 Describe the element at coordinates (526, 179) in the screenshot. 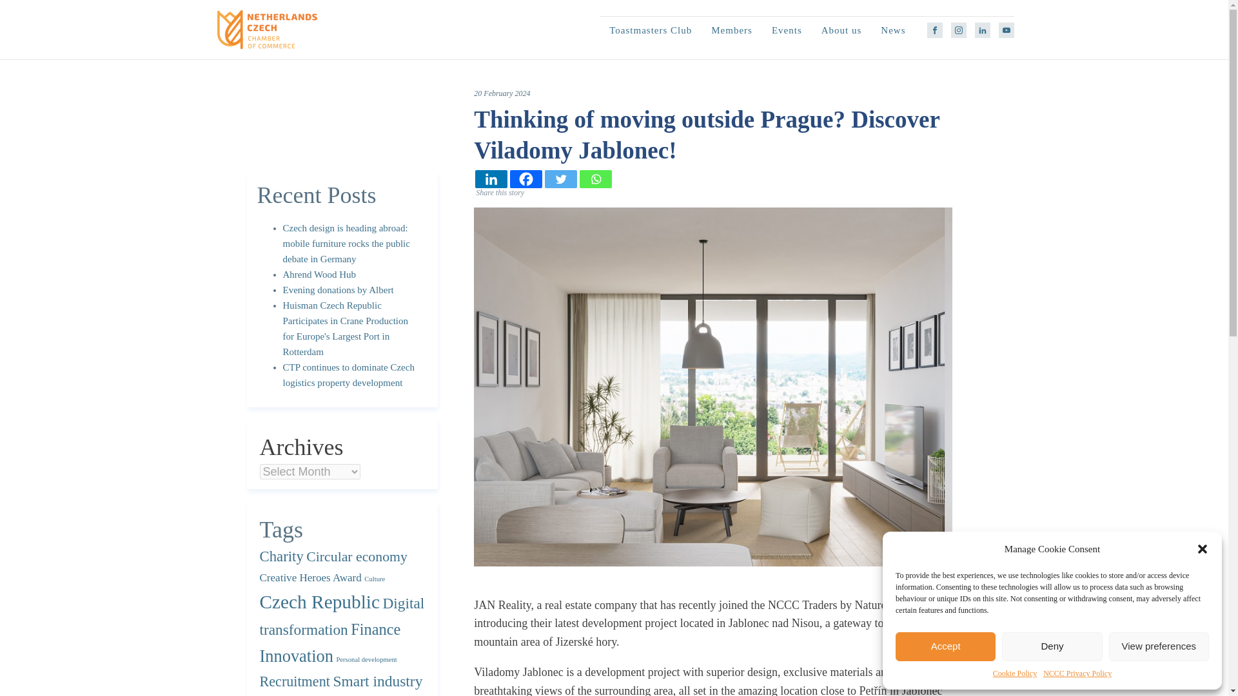

I see `Facebook` at that location.